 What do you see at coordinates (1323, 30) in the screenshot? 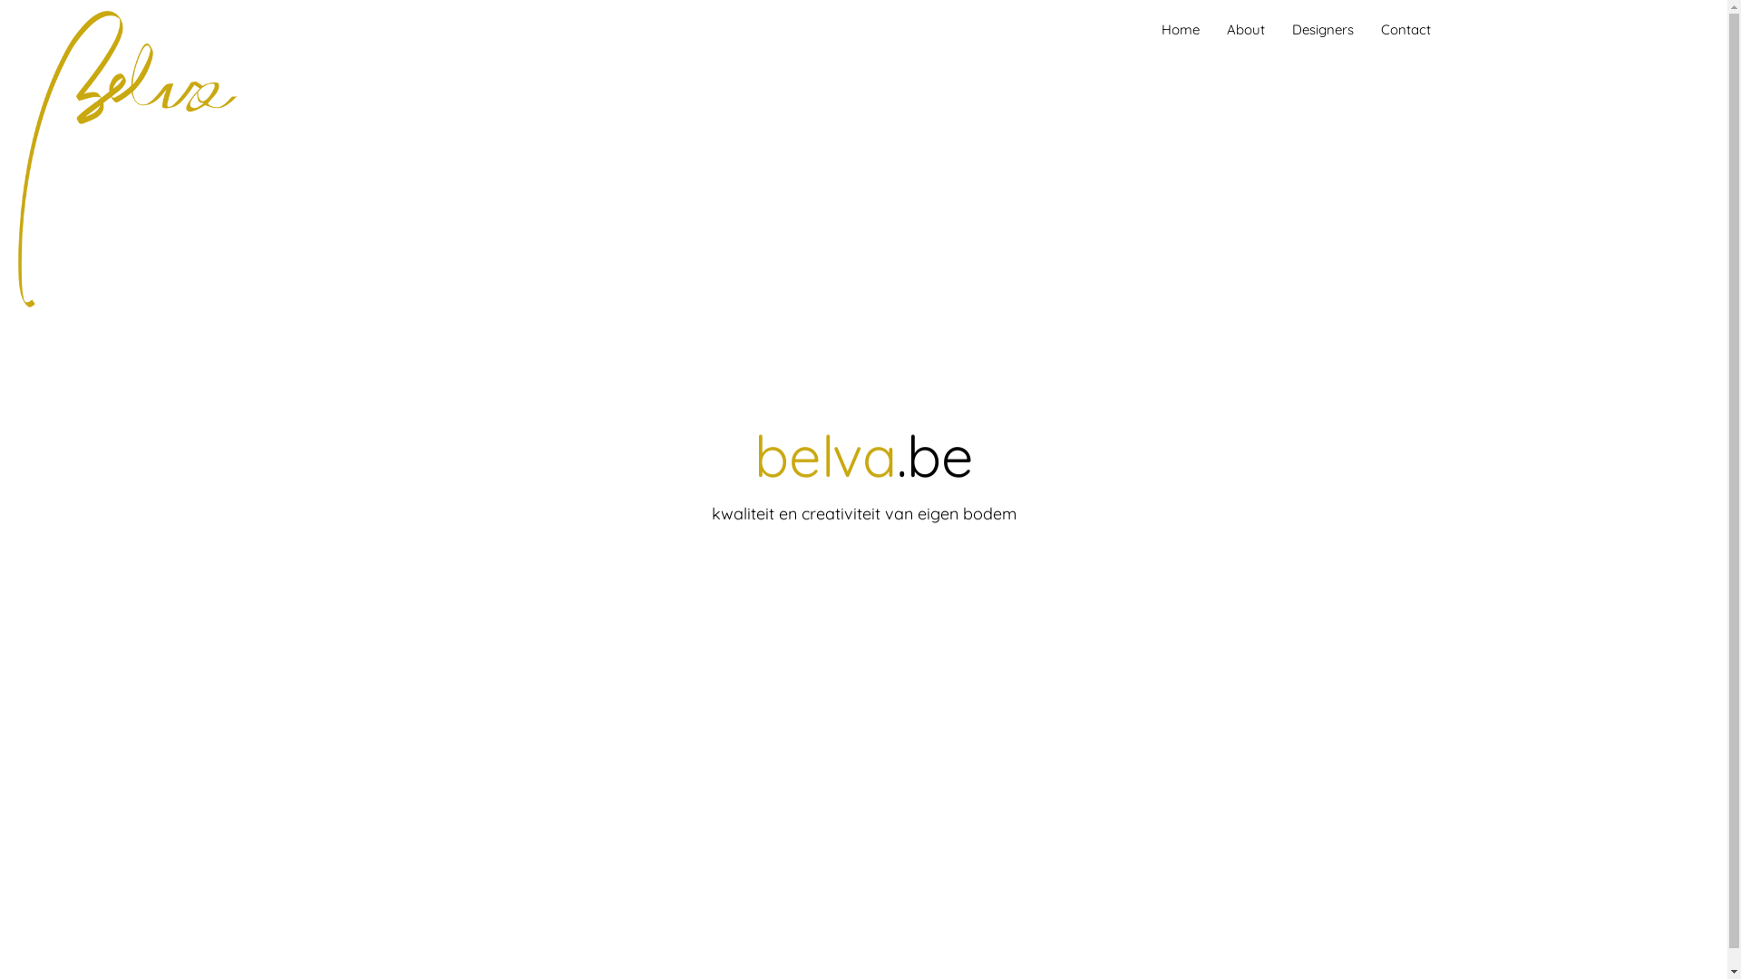
I see `Designers` at bounding box center [1323, 30].